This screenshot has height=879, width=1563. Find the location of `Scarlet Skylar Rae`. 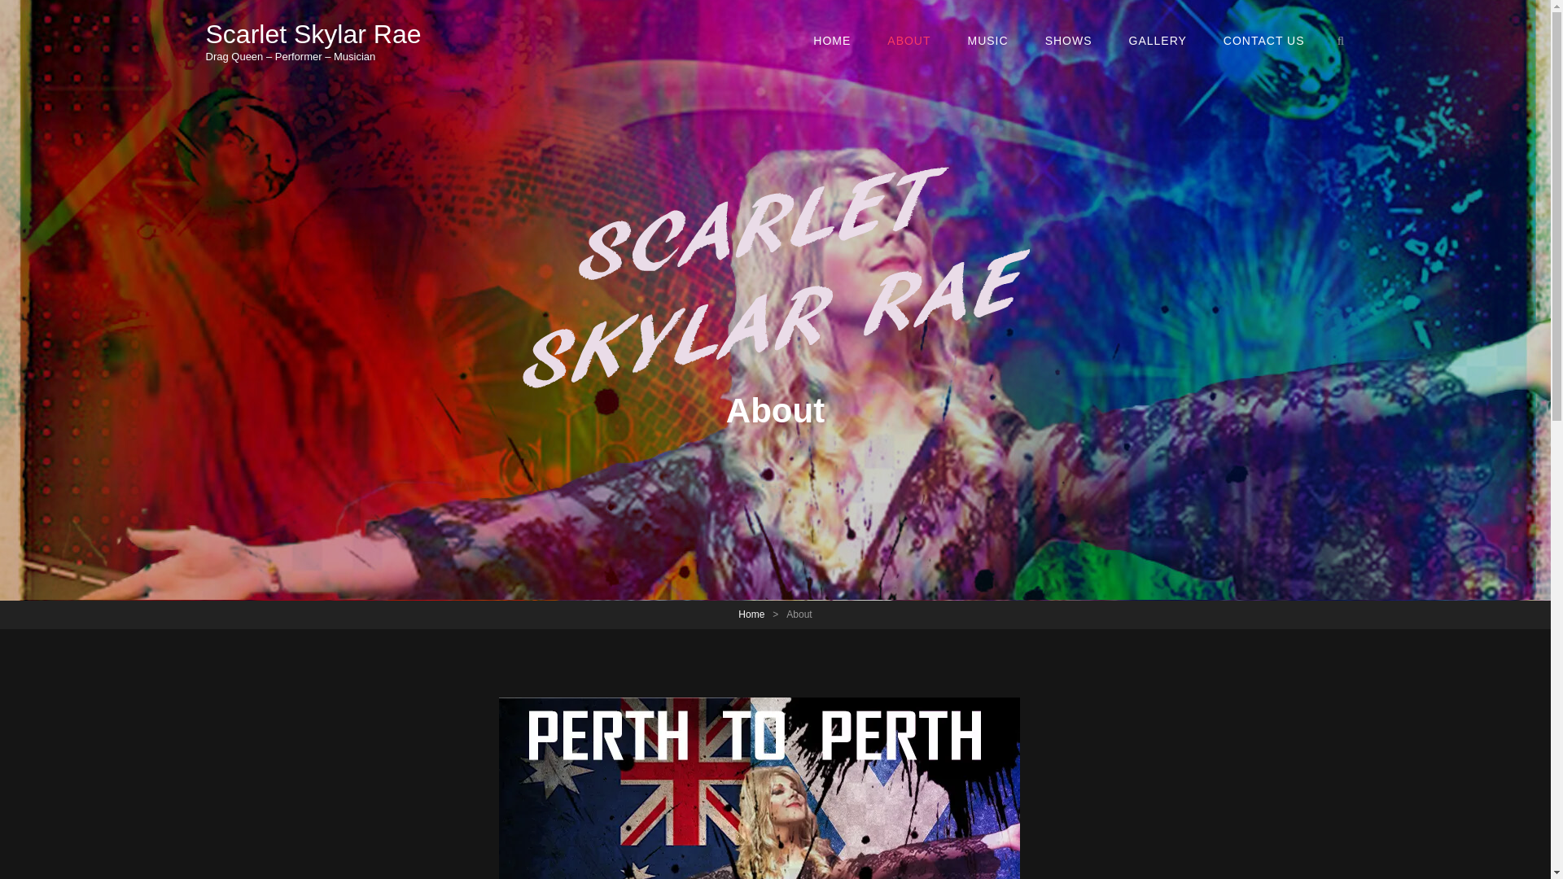

Scarlet Skylar Rae is located at coordinates (313, 34).